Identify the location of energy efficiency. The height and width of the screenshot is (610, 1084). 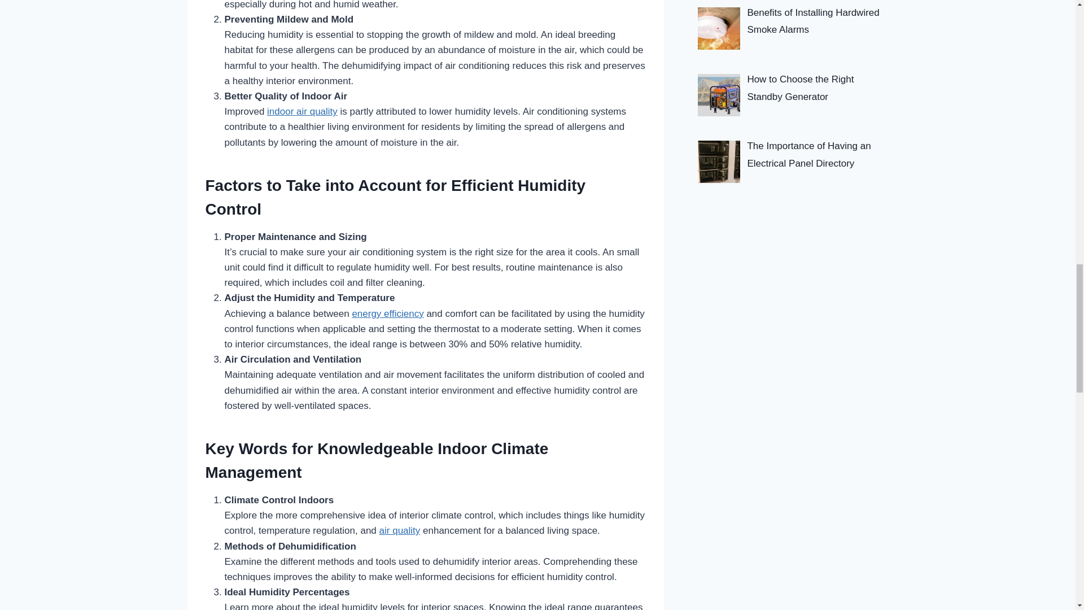
(387, 313).